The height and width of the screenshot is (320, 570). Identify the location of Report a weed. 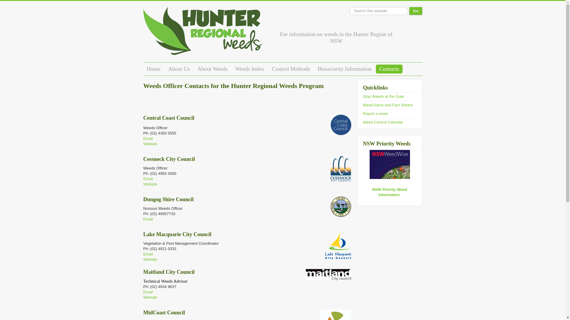
(375, 114).